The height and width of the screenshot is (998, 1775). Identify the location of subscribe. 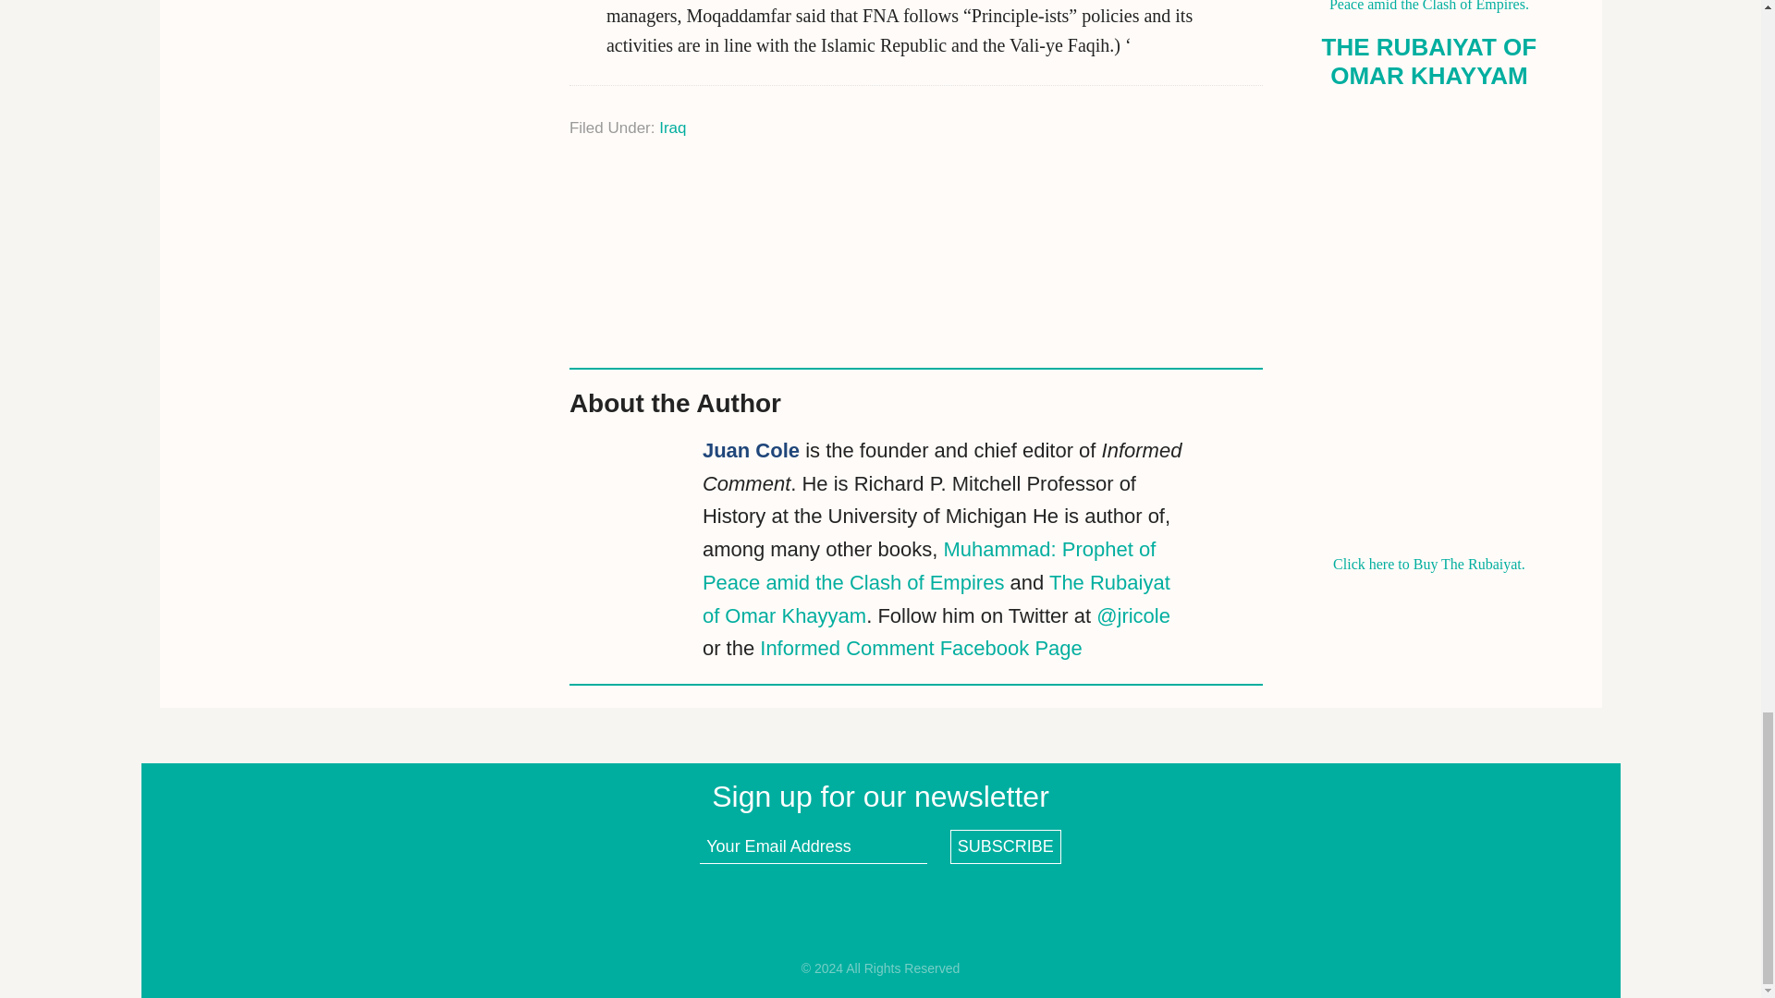
(1006, 846).